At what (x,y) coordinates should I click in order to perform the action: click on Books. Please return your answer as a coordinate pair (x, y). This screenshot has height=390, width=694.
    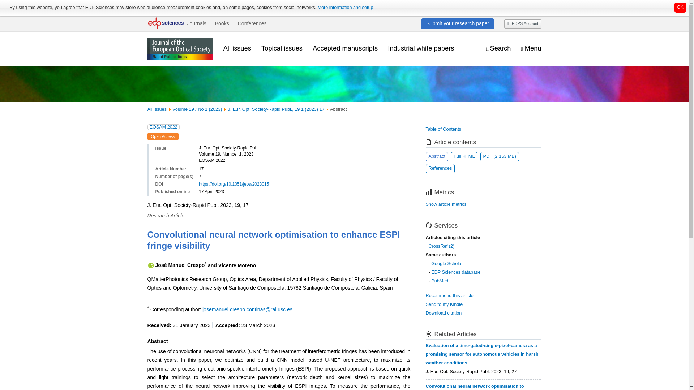
    Looking at the image, I should click on (222, 23).